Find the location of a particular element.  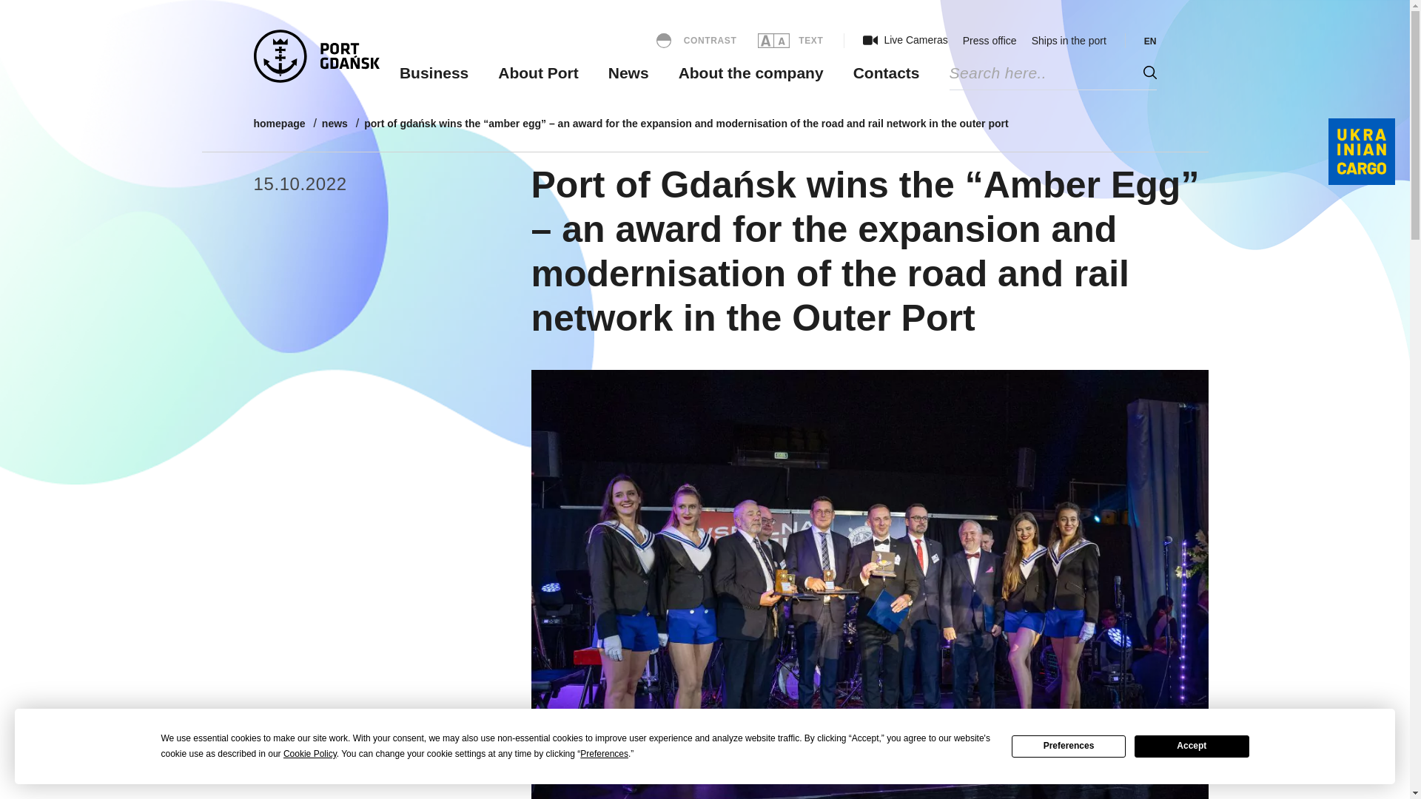

zmniejsz tekst is located at coordinates (782, 40).